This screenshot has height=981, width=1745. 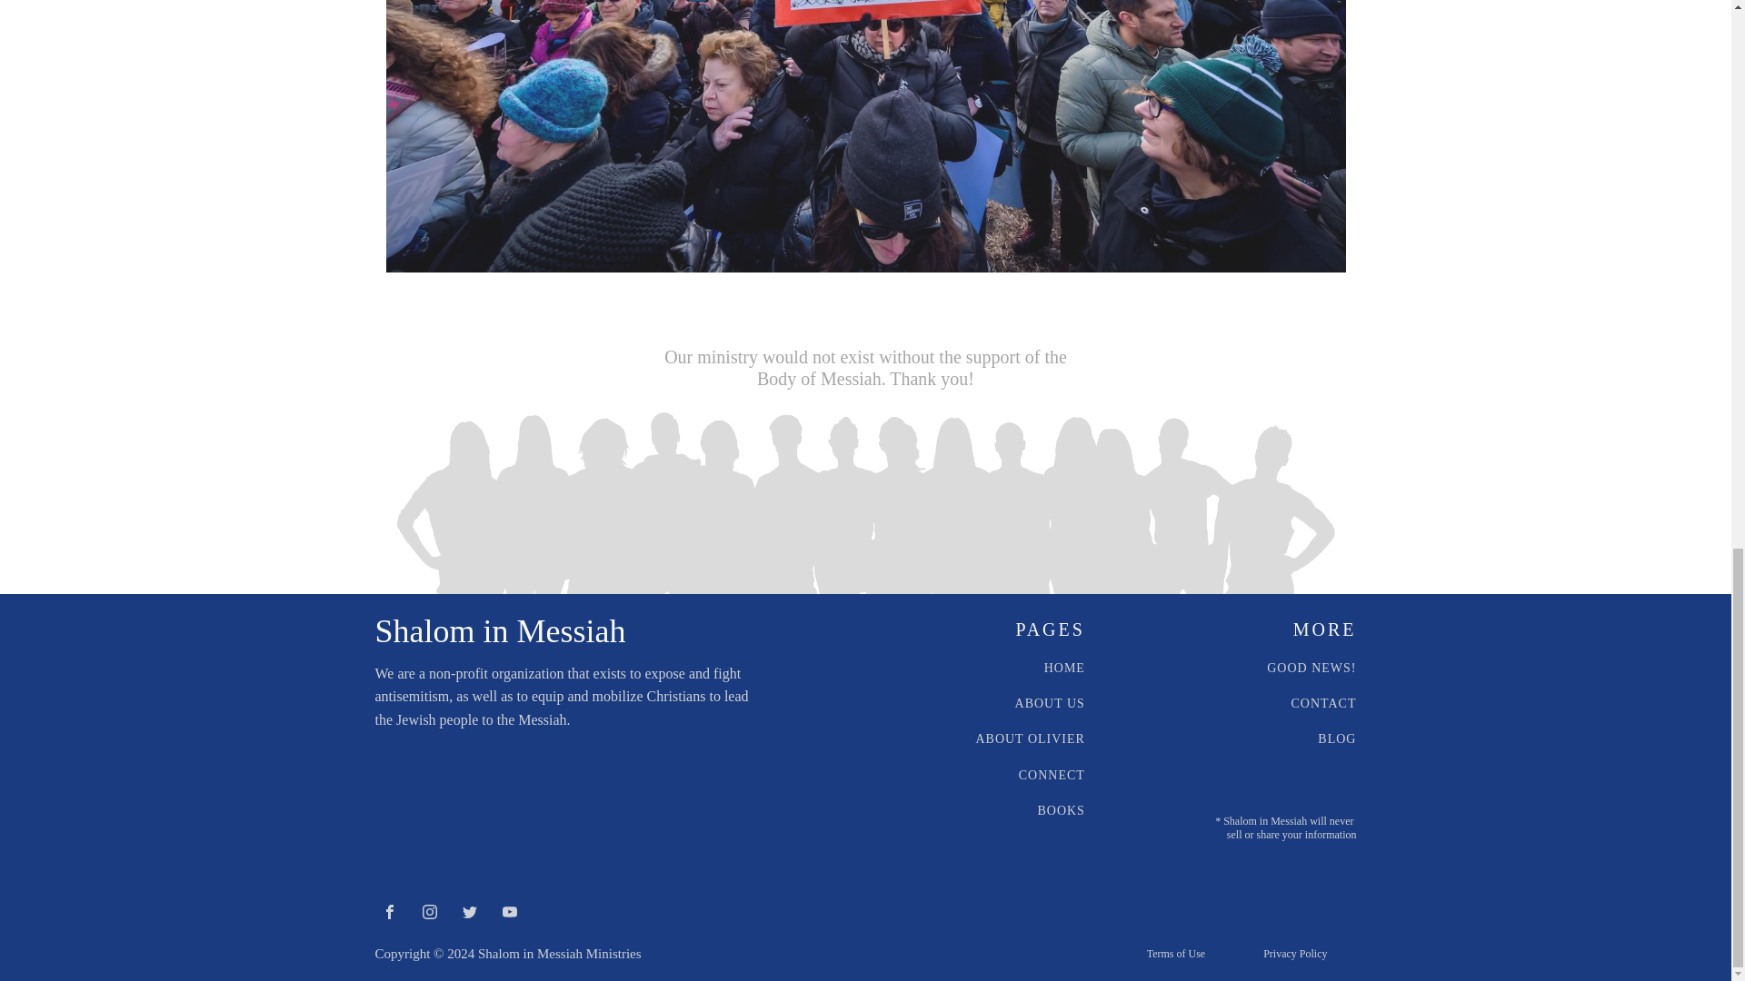 What do you see at coordinates (1336, 738) in the screenshot?
I see `BLOG` at bounding box center [1336, 738].